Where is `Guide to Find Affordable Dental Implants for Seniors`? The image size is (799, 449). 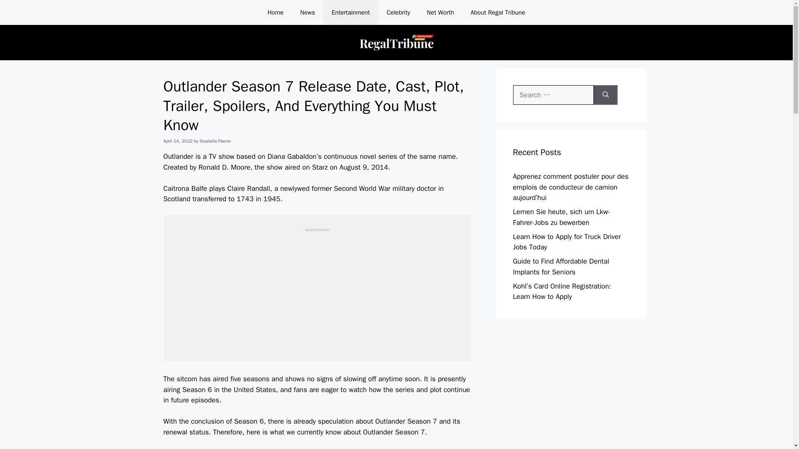 Guide to Find Affordable Dental Implants for Seniors is located at coordinates (561, 266).